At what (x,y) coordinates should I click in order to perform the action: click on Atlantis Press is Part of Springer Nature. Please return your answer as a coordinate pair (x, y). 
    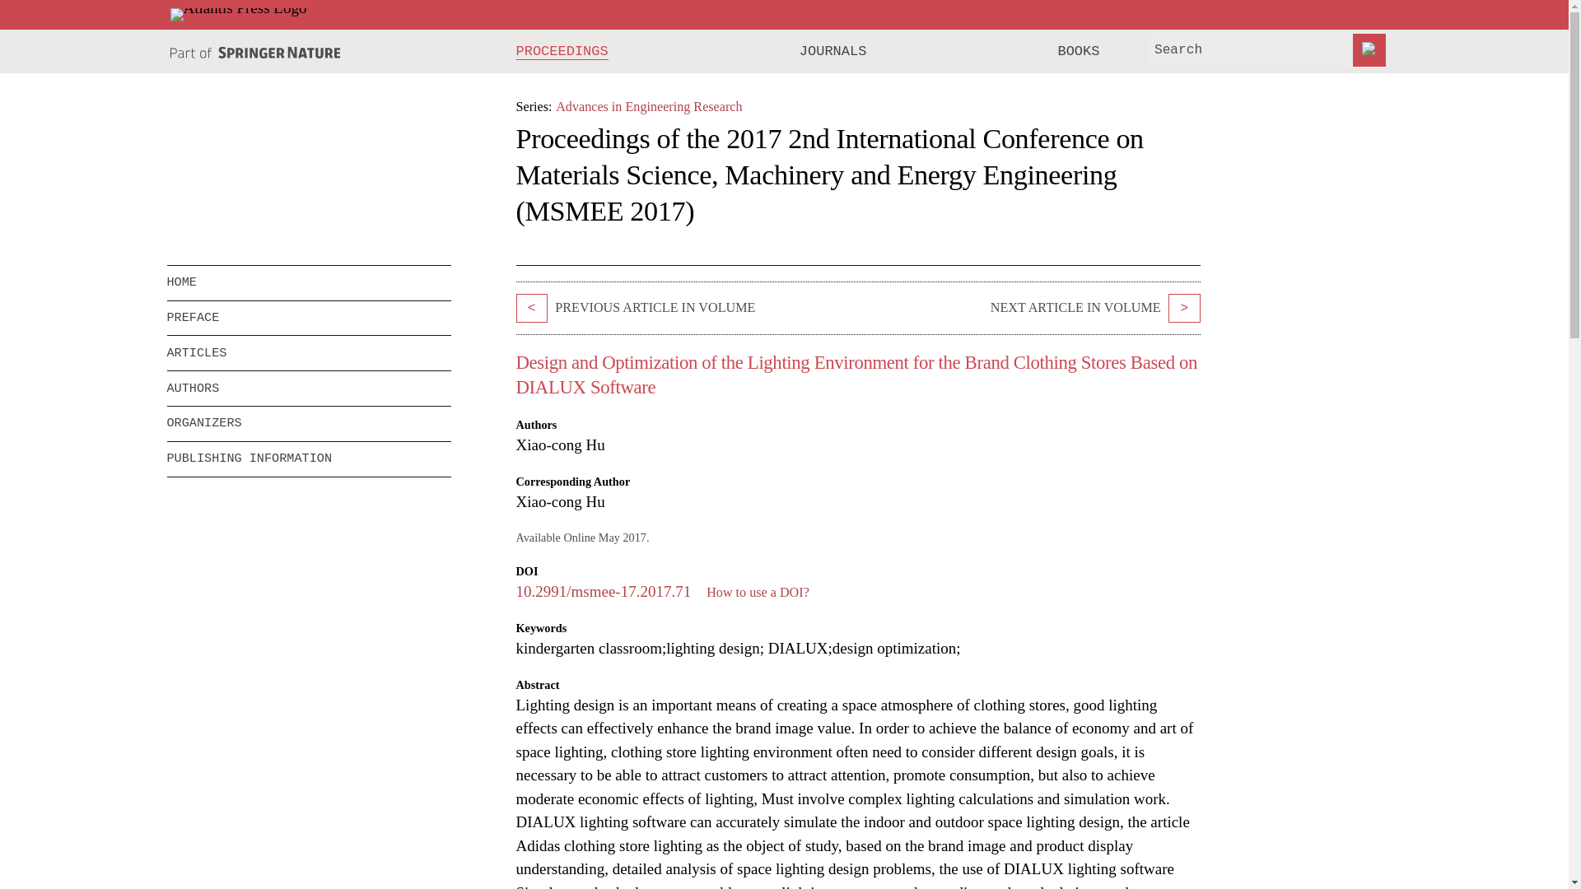
    Looking at the image, I should click on (255, 53).